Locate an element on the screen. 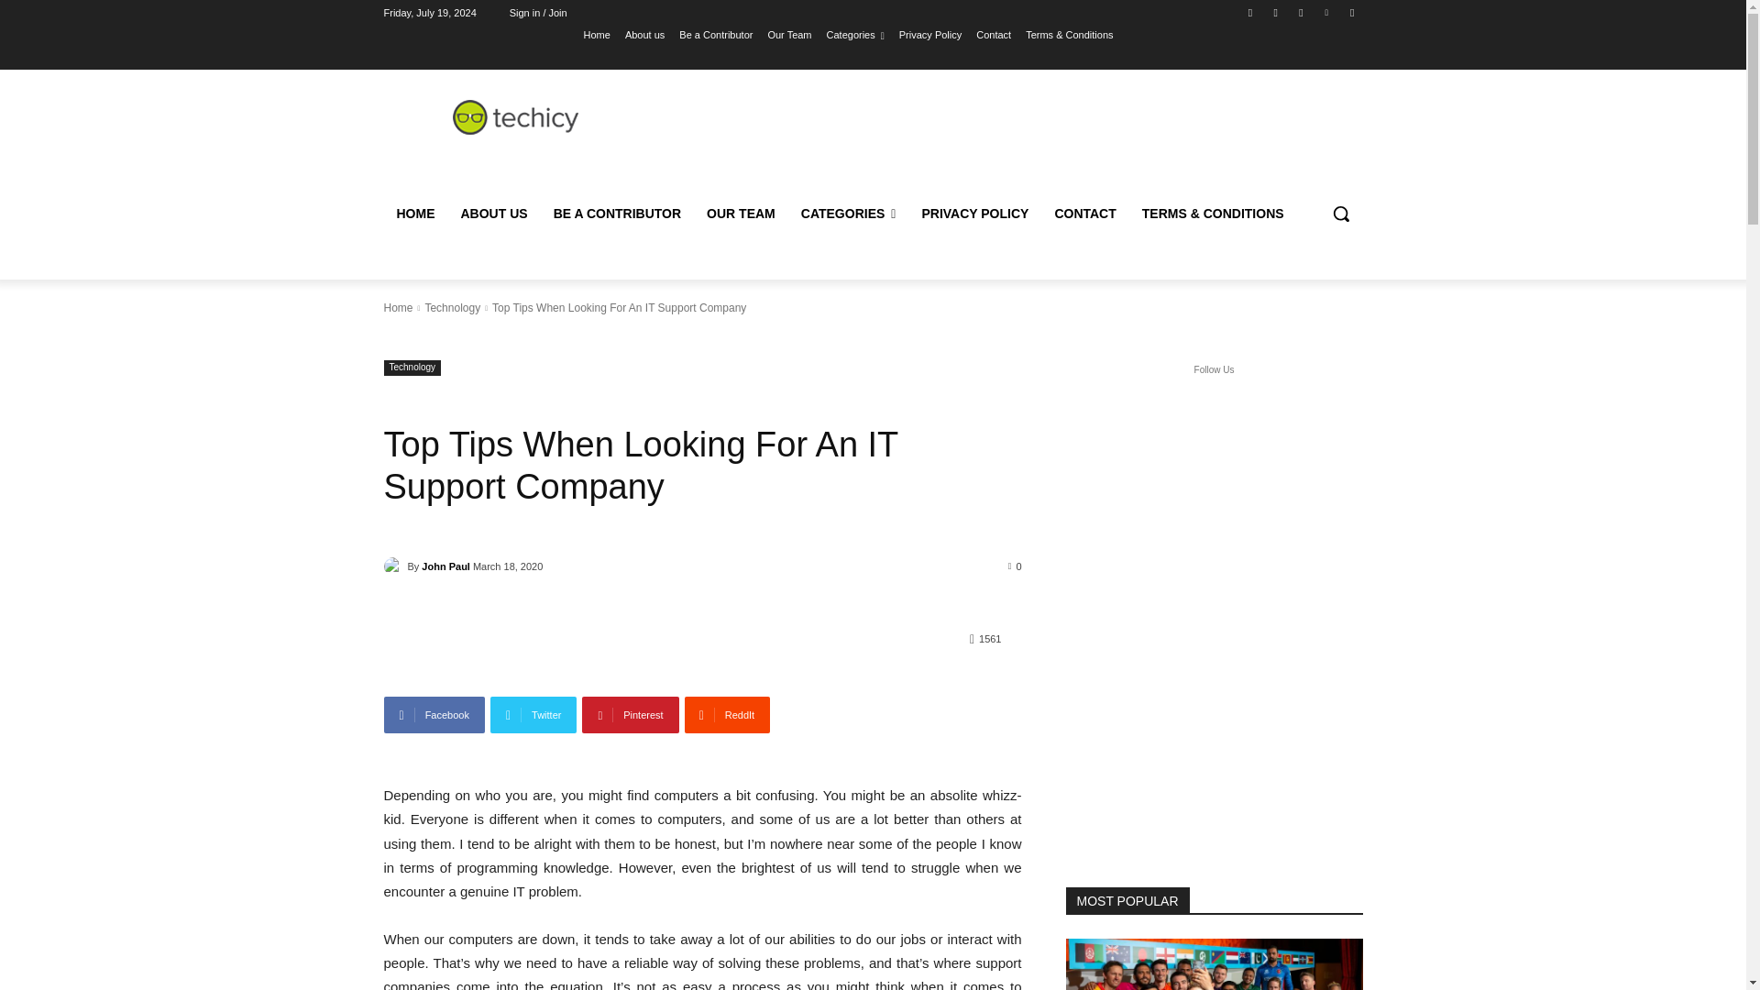 The image size is (1760, 990). Youtube is located at coordinates (1351, 12).